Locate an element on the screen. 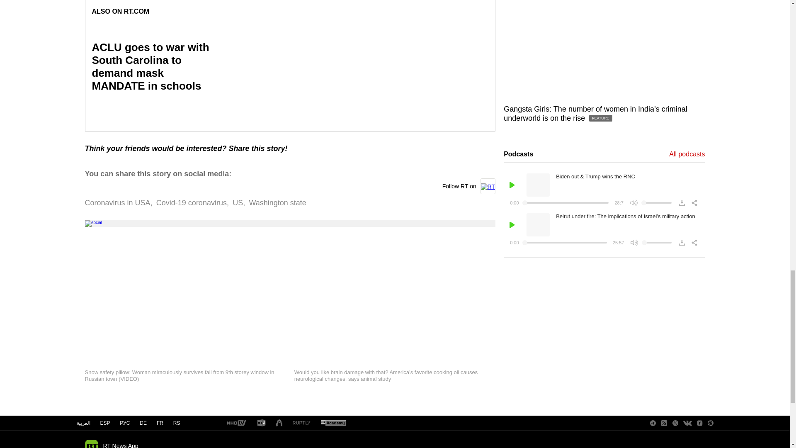 Image resolution: width=796 pixels, height=448 pixels. RT  is located at coordinates (333, 423).